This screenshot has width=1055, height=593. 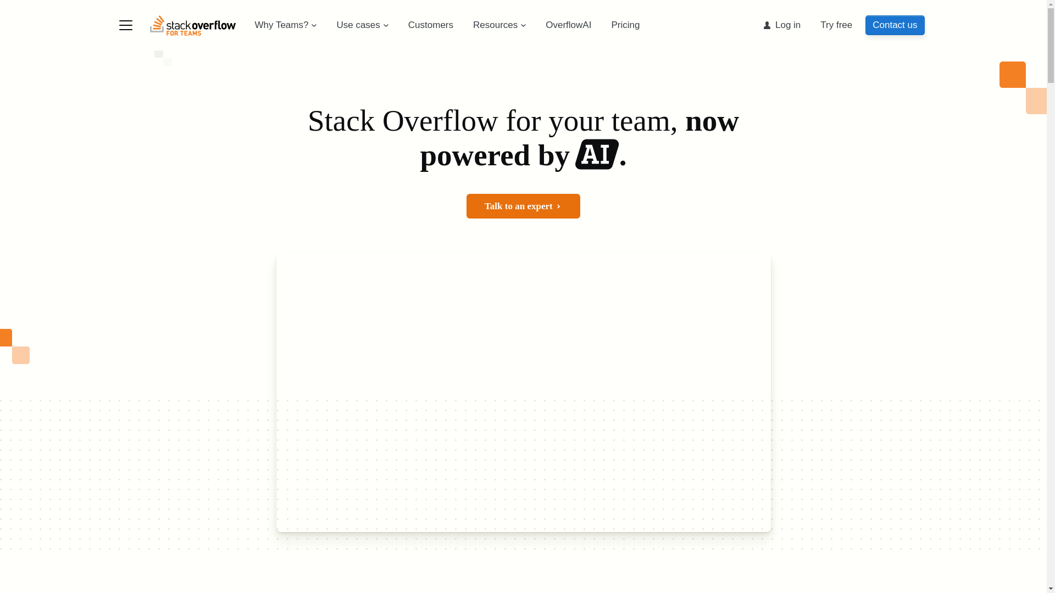 What do you see at coordinates (895, 25) in the screenshot?
I see `Contact us` at bounding box center [895, 25].